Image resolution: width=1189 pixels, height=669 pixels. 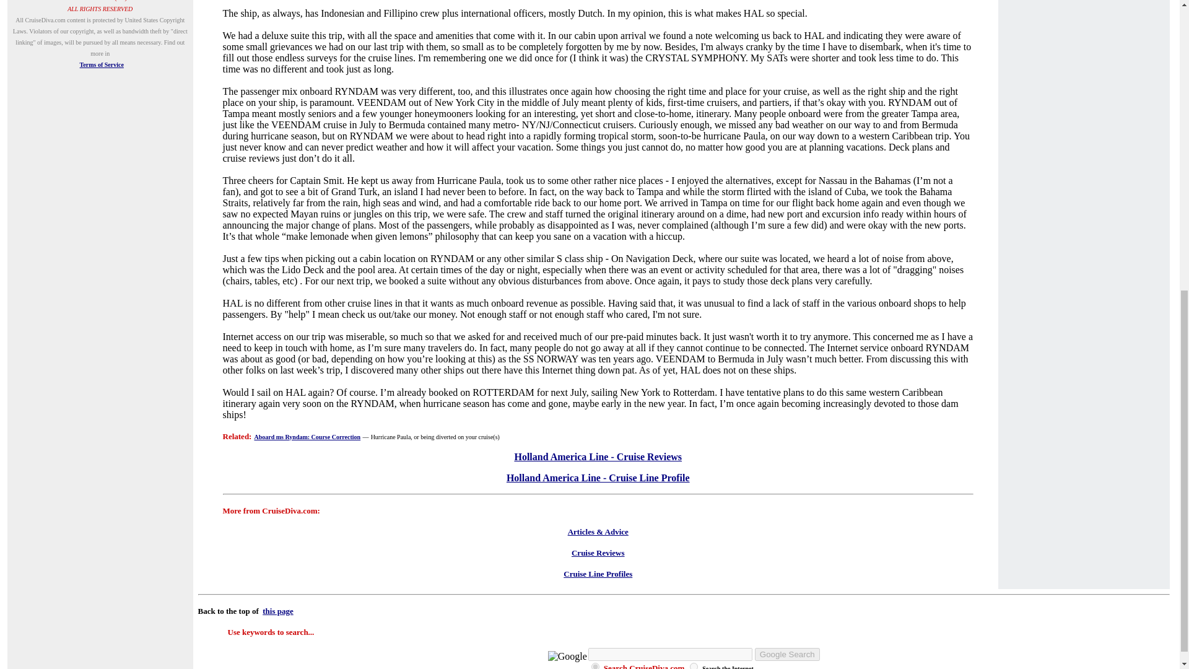 I want to click on Cruise Reviews, so click(x=598, y=553).